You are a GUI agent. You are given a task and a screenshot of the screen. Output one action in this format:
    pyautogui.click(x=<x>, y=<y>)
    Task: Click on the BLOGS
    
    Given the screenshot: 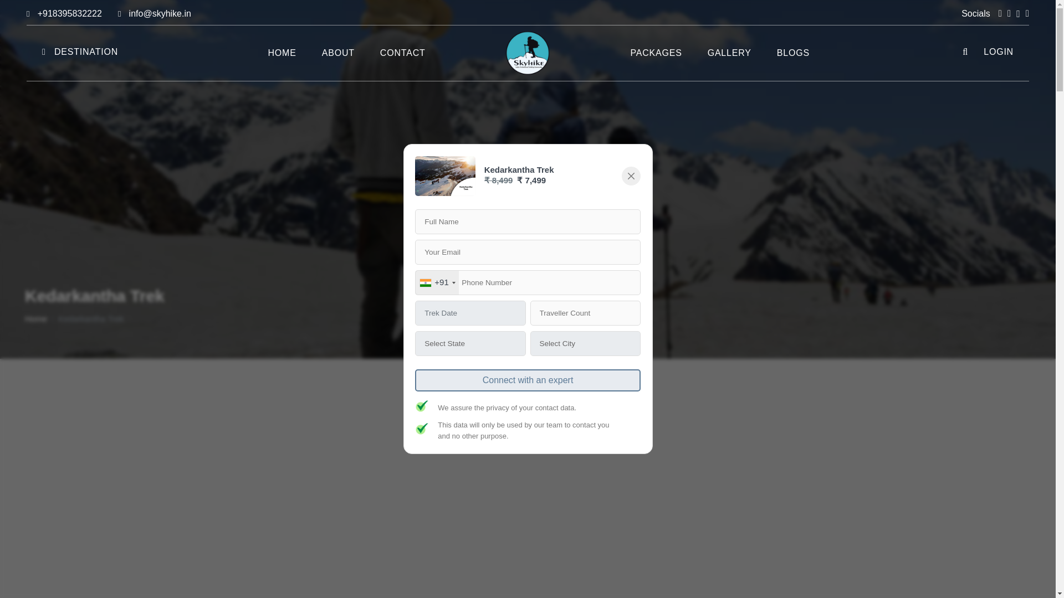 What is the action you would take?
    pyautogui.click(x=792, y=53)
    